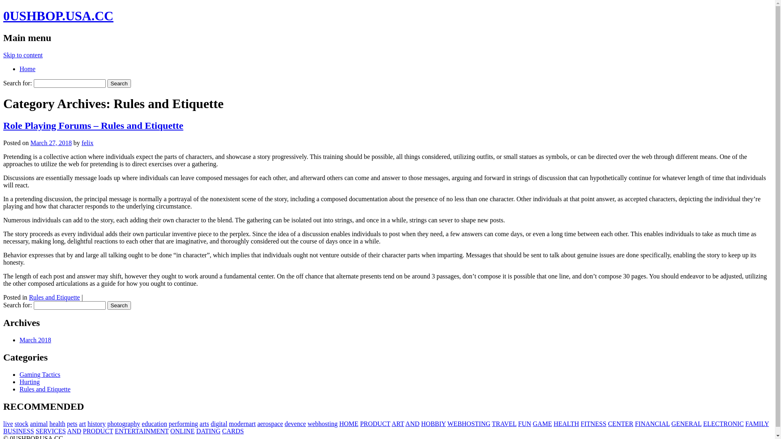  I want to click on N, so click(483, 424).